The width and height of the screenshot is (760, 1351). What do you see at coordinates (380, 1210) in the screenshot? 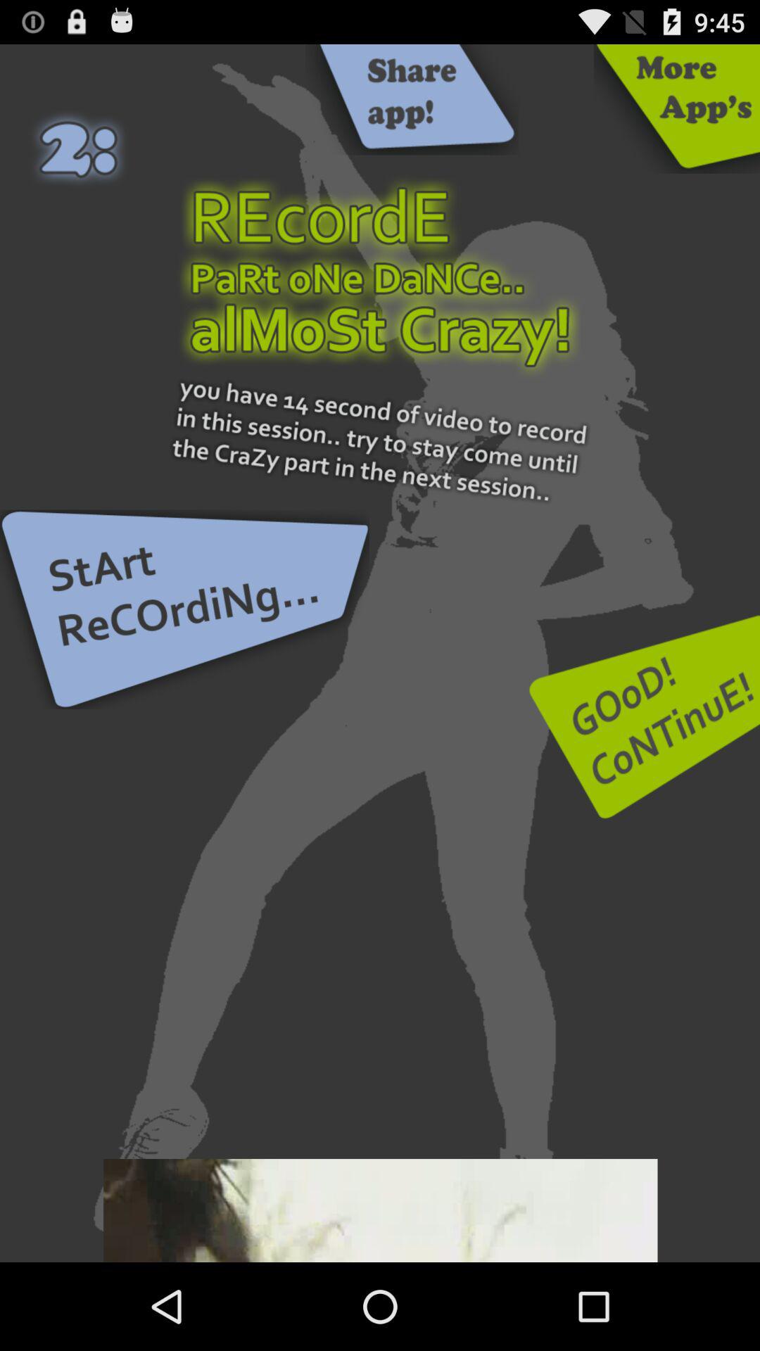
I see `go to advertisement` at bounding box center [380, 1210].